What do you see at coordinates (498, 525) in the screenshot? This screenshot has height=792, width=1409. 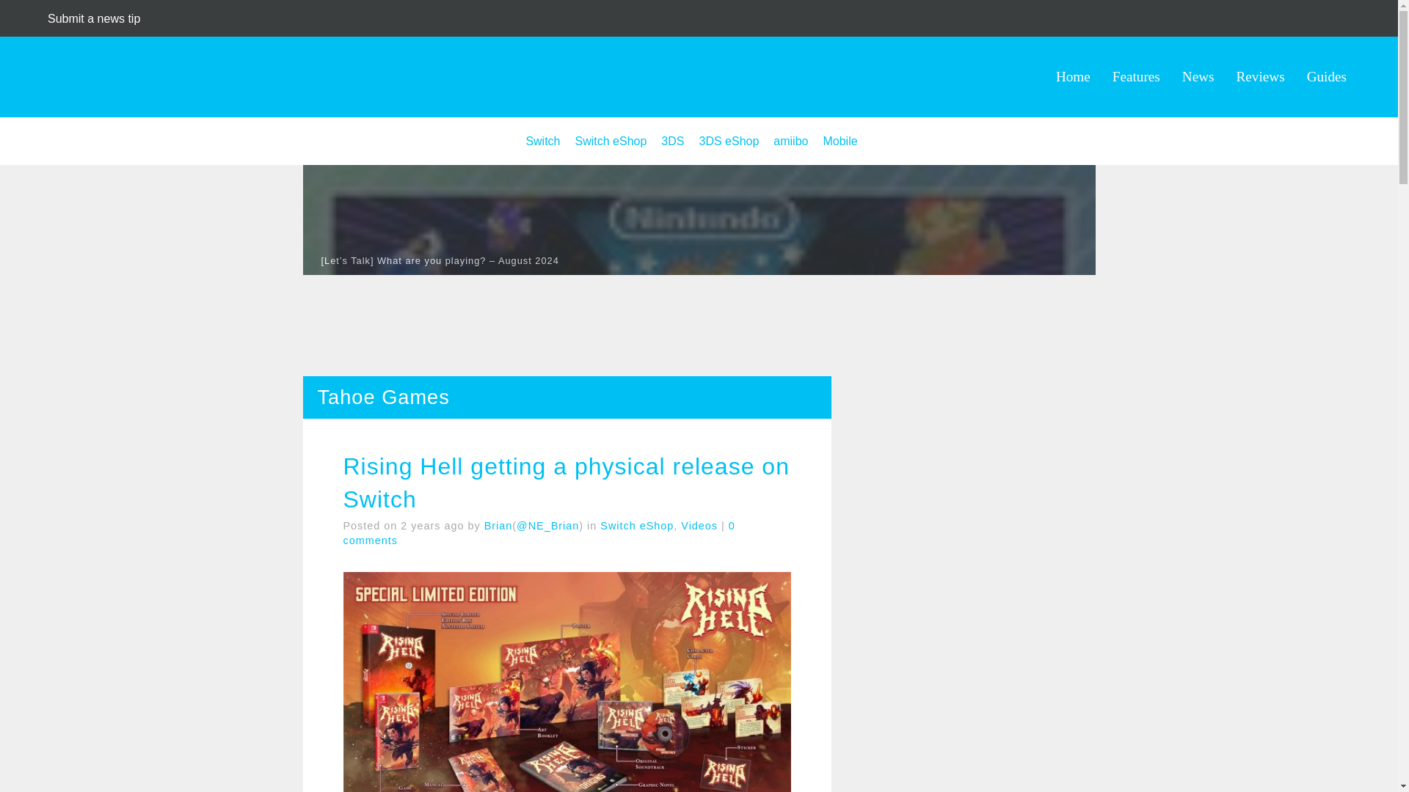 I see `Brian` at bounding box center [498, 525].